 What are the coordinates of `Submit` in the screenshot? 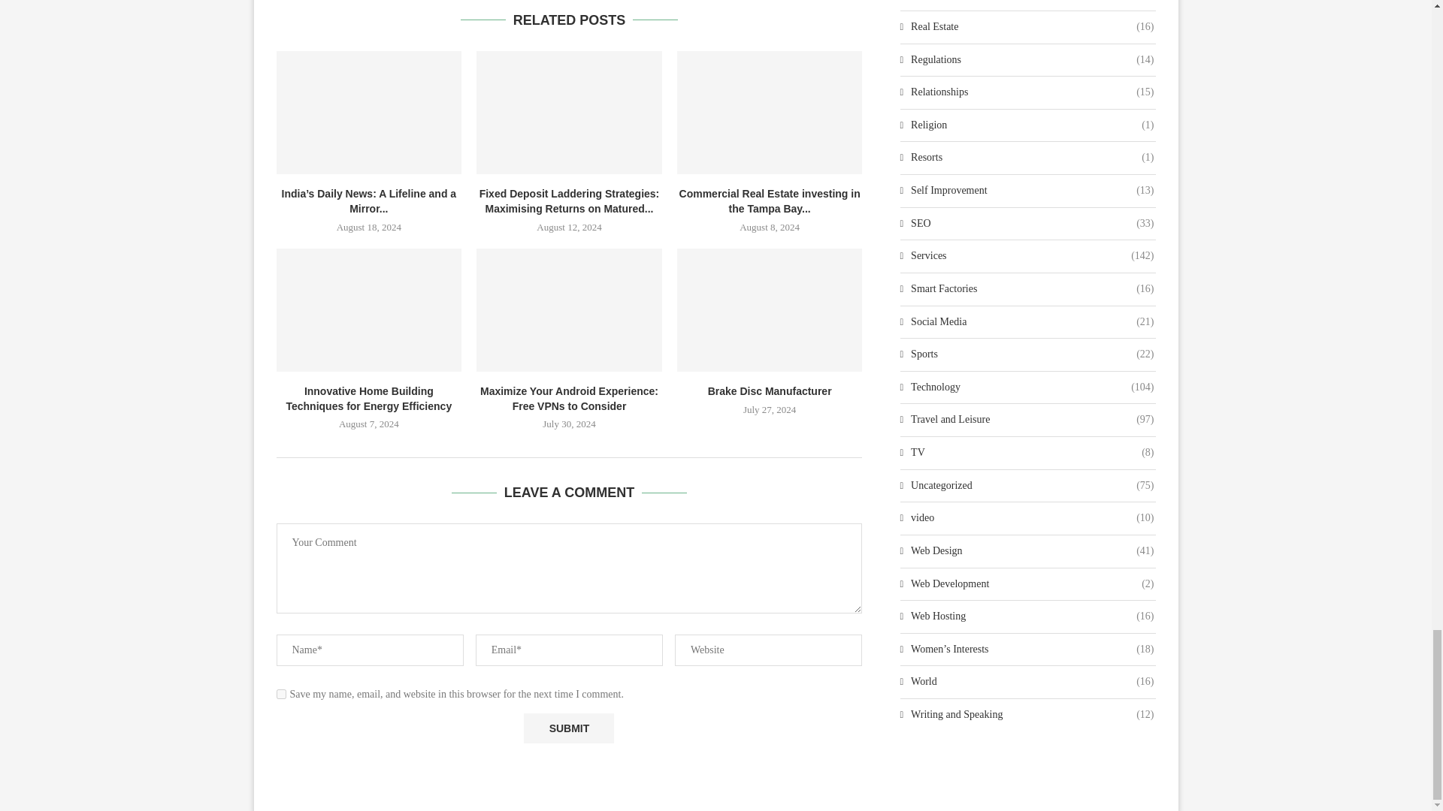 It's located at (568, 728).